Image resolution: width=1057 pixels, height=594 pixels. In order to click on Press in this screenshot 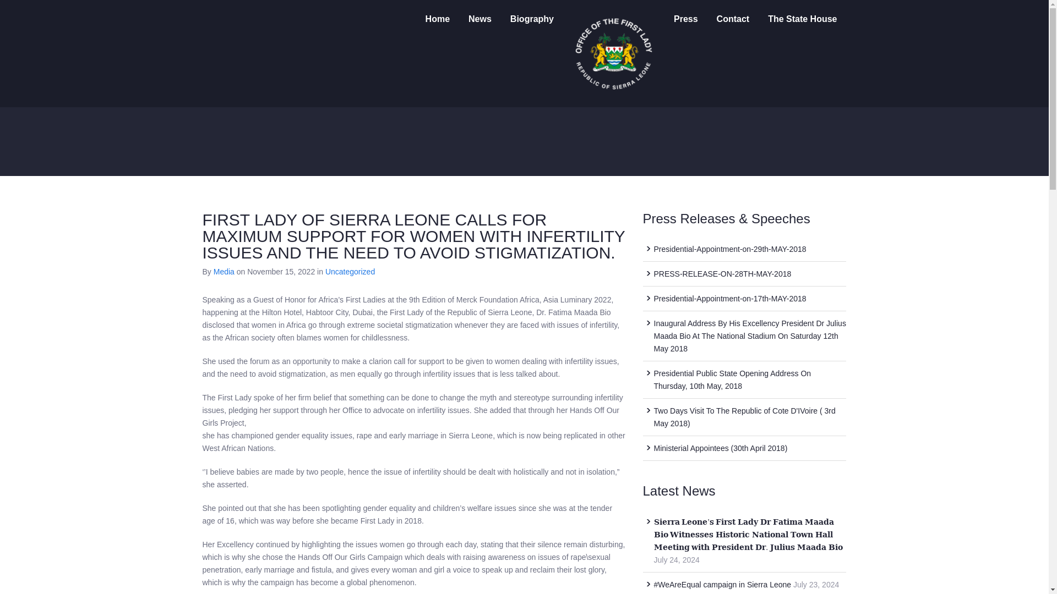, I will do `click(686, 19)`.